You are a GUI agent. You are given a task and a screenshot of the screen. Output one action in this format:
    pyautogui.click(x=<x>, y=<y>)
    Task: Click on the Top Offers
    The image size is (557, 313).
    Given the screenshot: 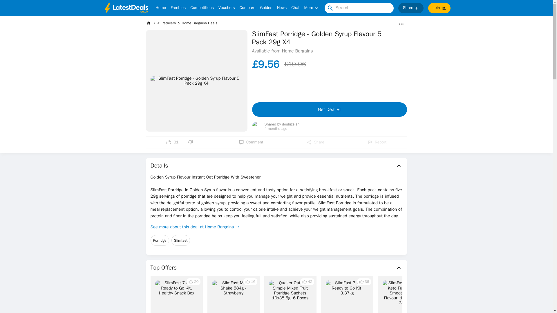 What is the action you would take?
    pyautogui.click(x=276, y=268)
    